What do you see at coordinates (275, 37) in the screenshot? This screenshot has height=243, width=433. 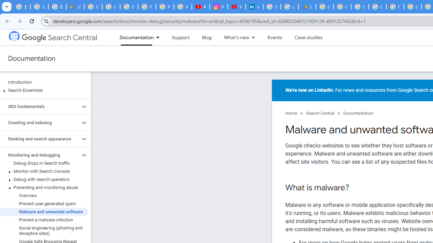 I see `Events` at bounding box center [275, 37].